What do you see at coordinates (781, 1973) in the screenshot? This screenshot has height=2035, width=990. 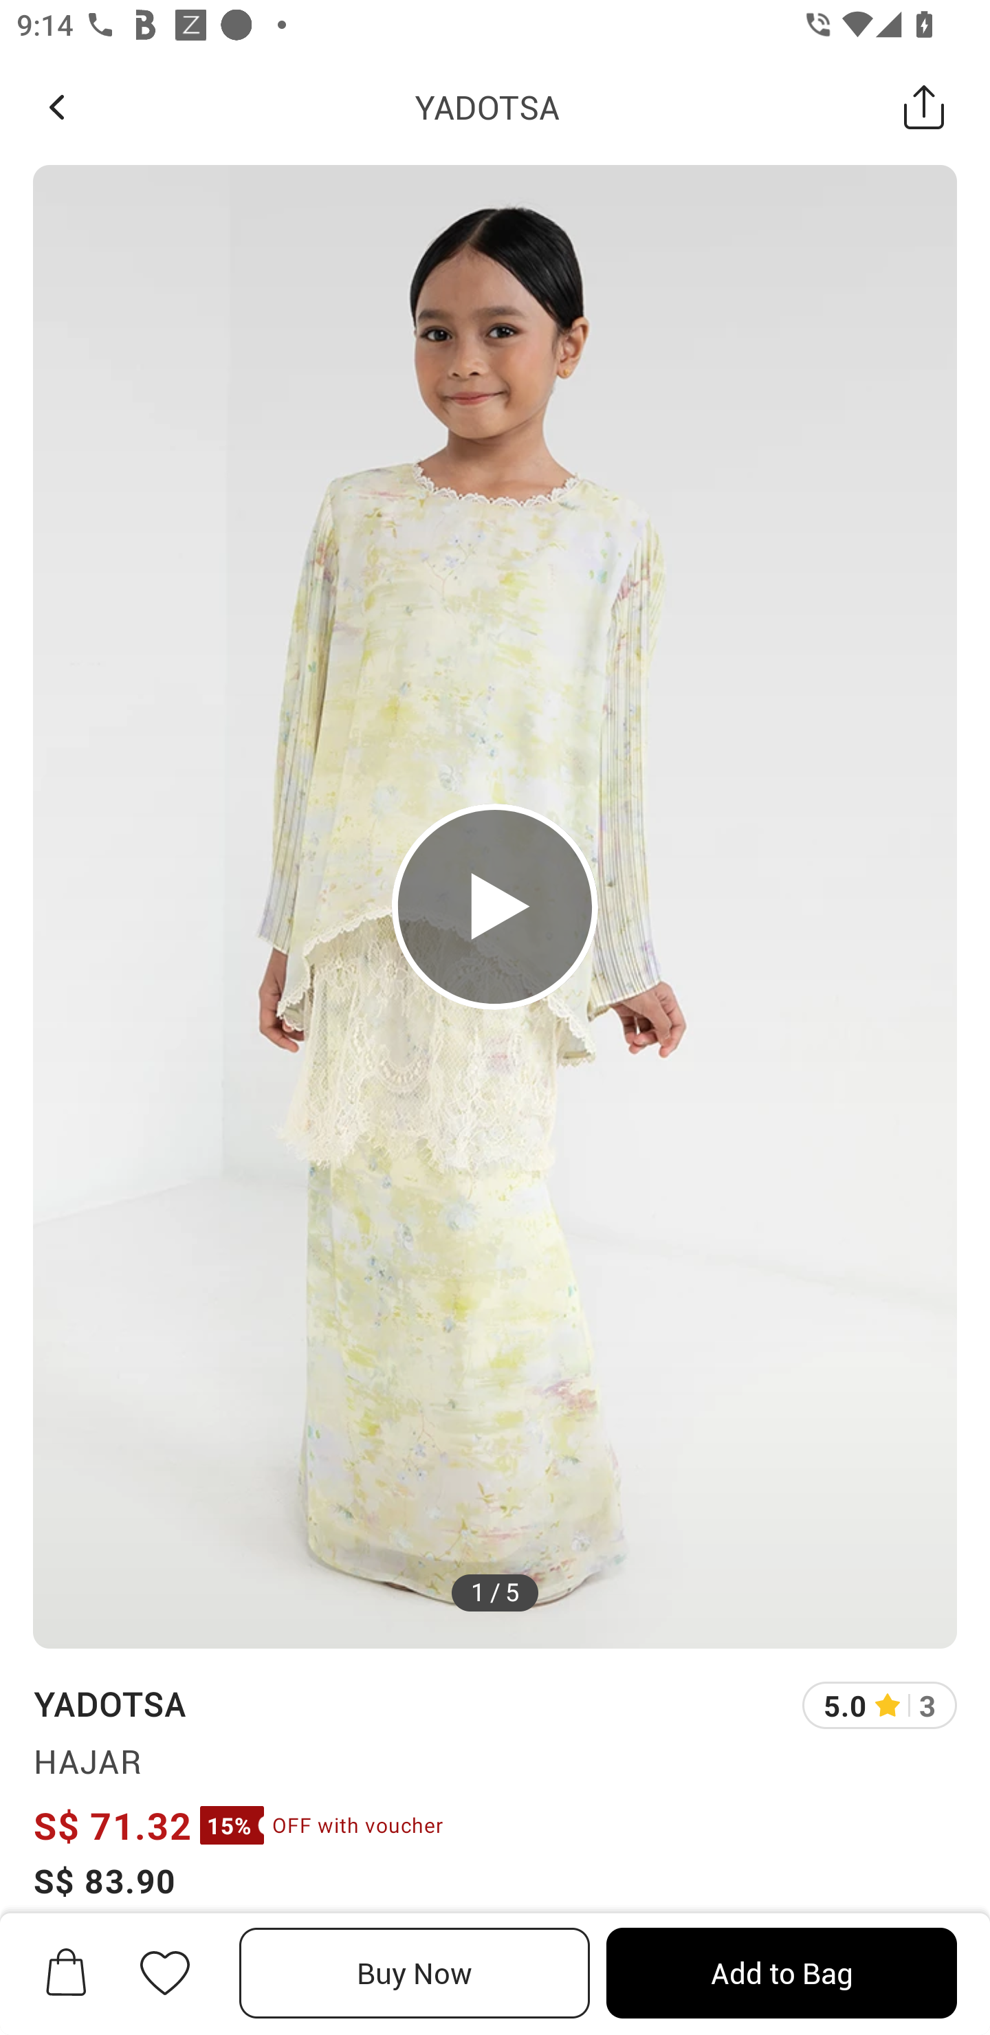 I see `Add to Bag` at bounding box center [781, 1973].